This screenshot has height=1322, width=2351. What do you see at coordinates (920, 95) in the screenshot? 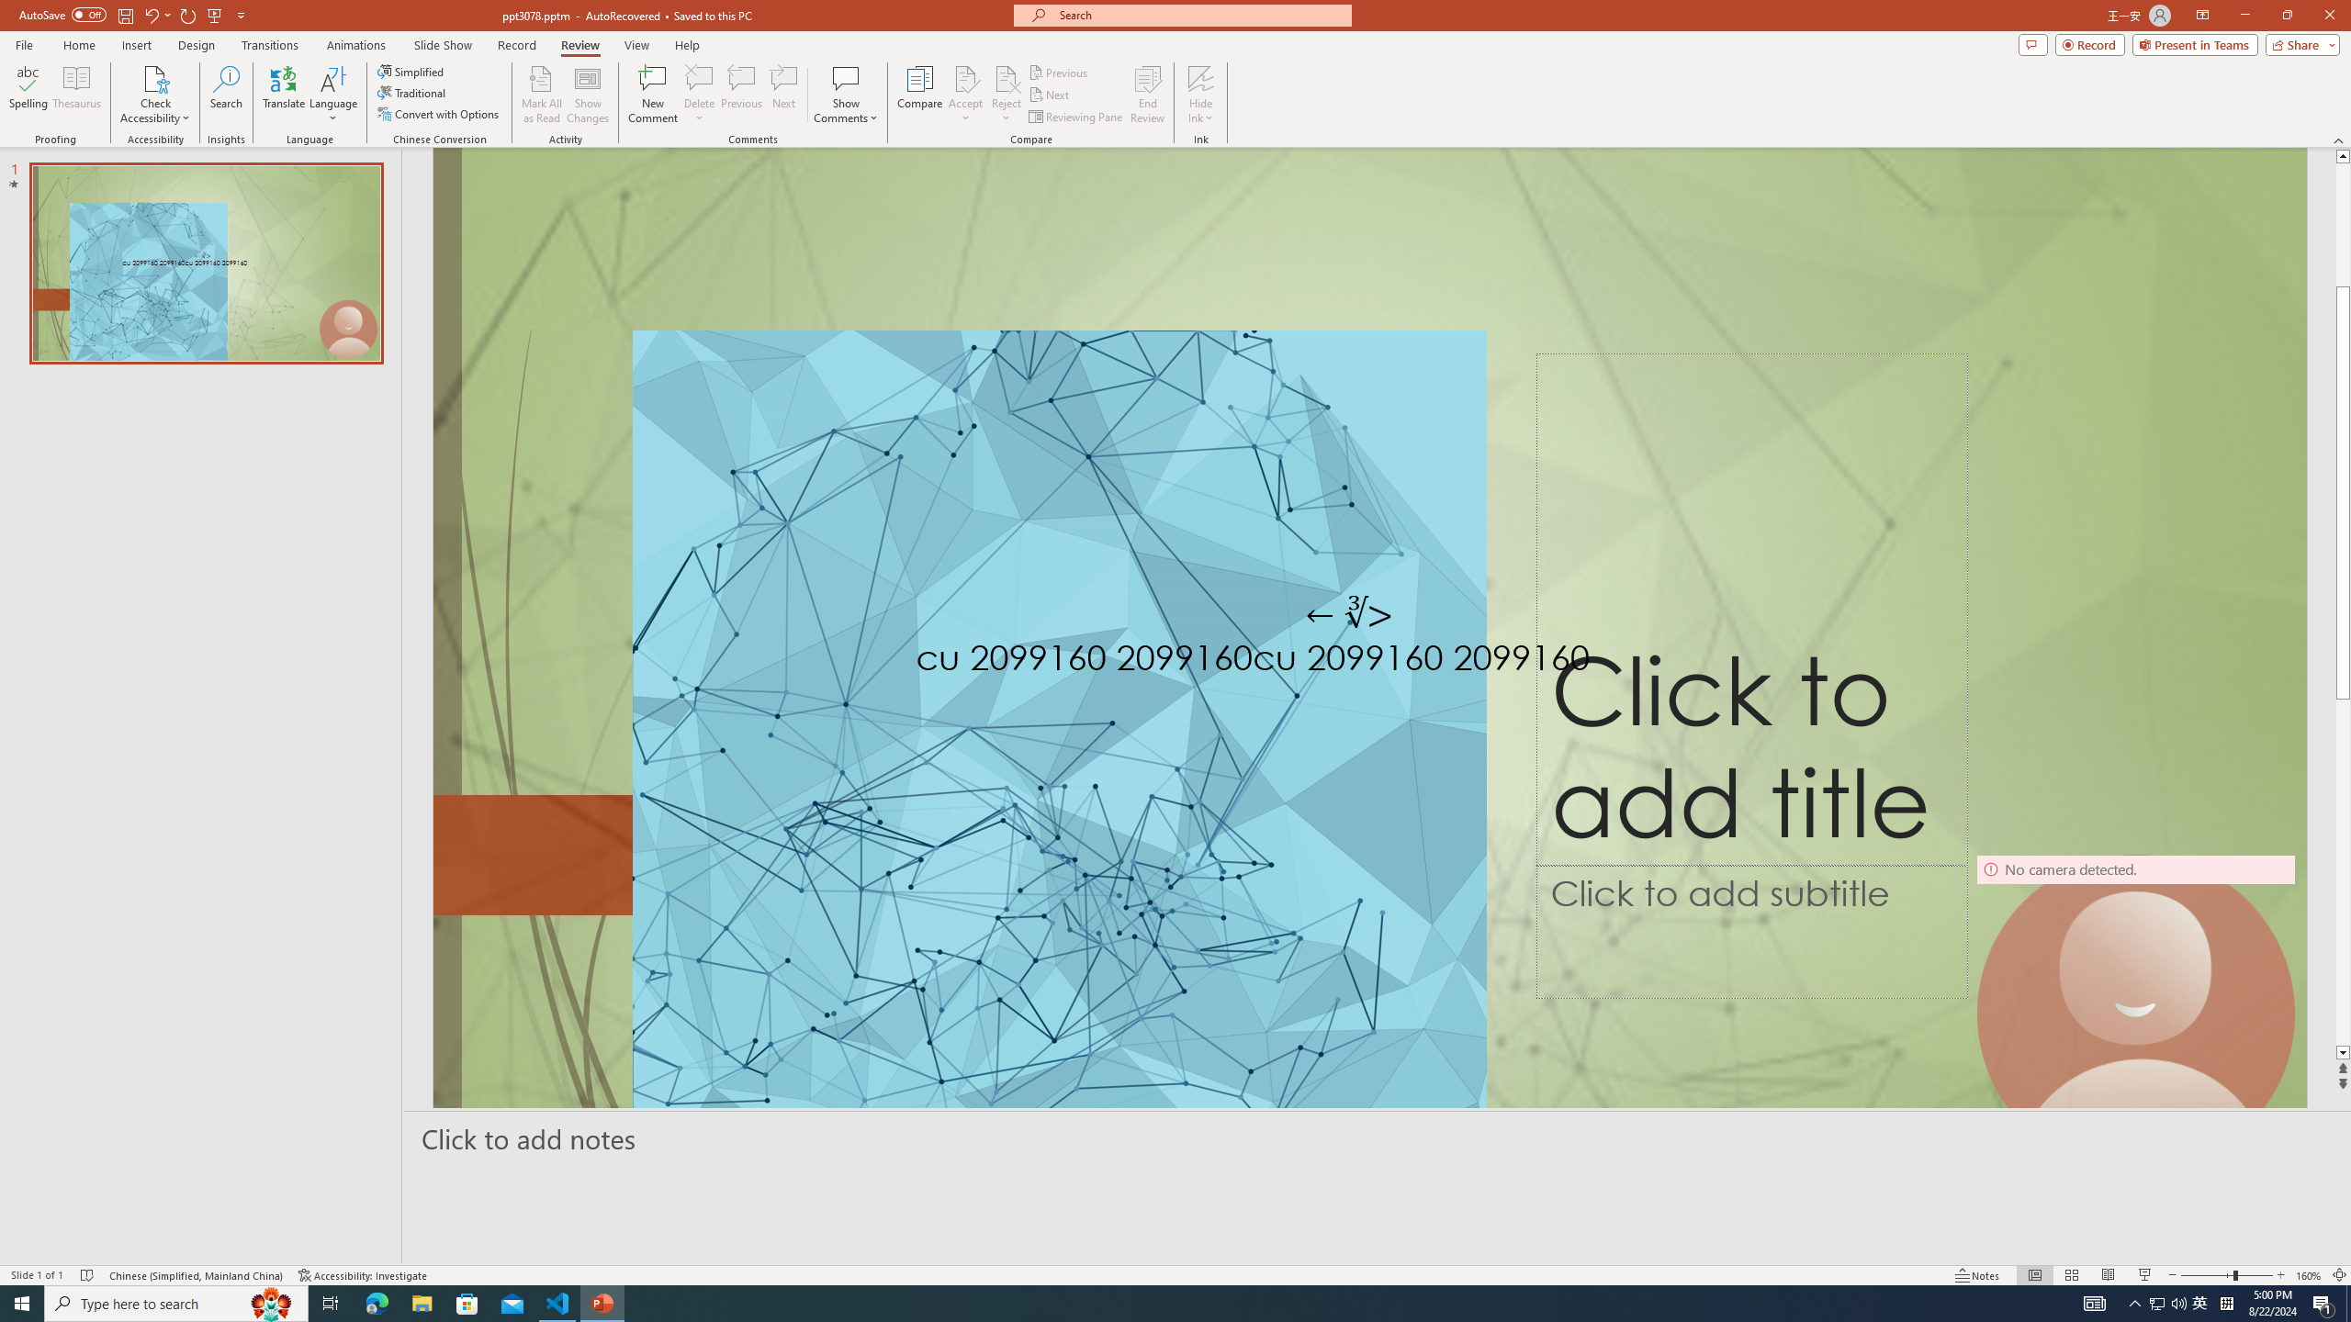
I see `Compare` at bounding box center [920, 95].